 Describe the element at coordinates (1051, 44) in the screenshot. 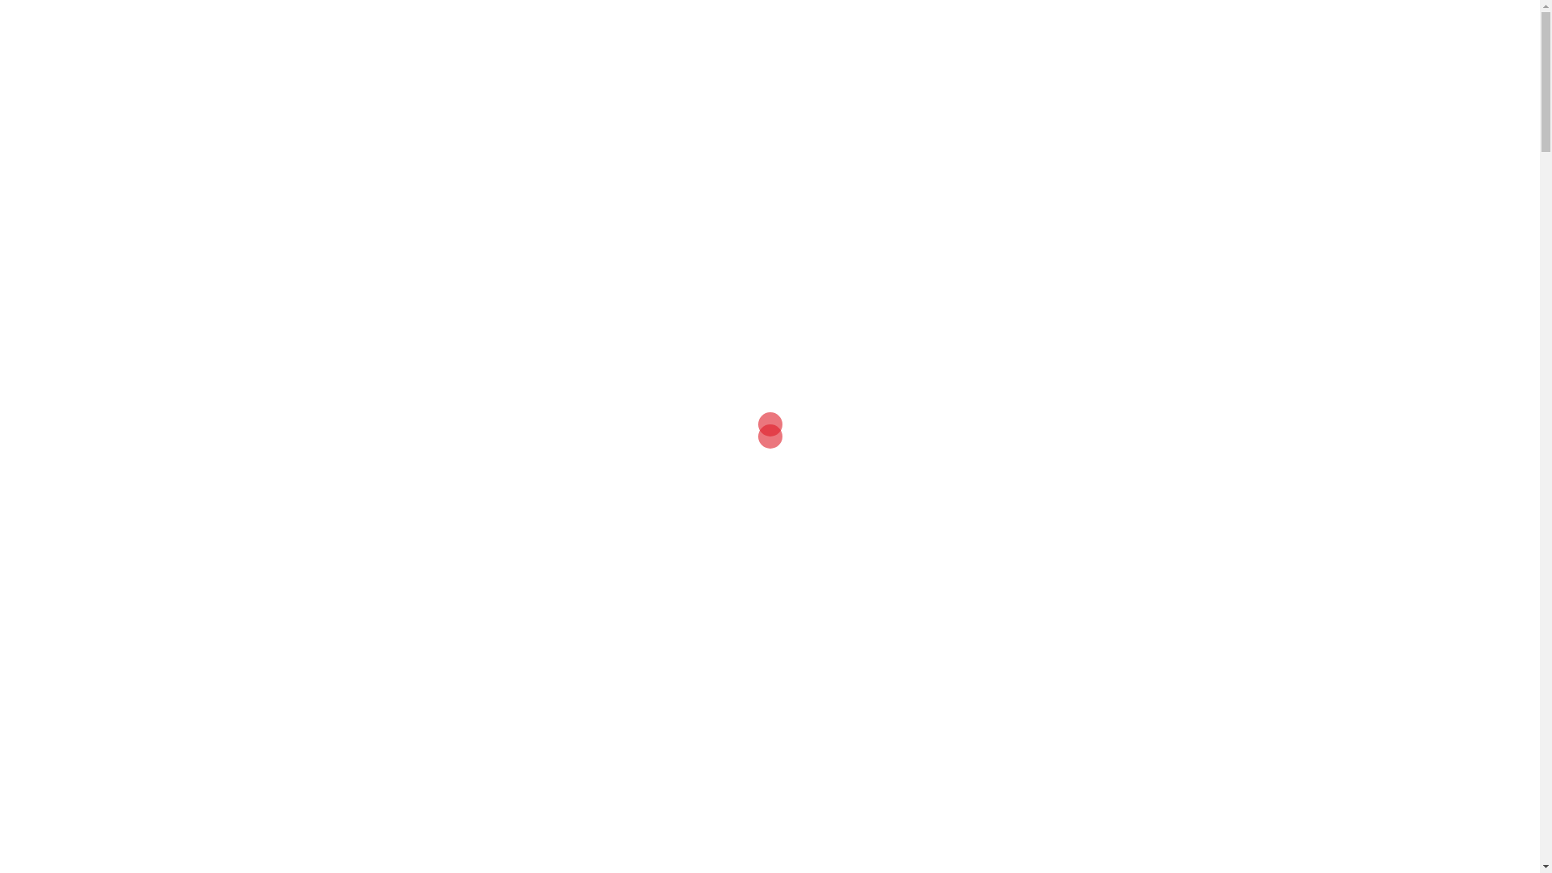

I see `Join Us` at that location.